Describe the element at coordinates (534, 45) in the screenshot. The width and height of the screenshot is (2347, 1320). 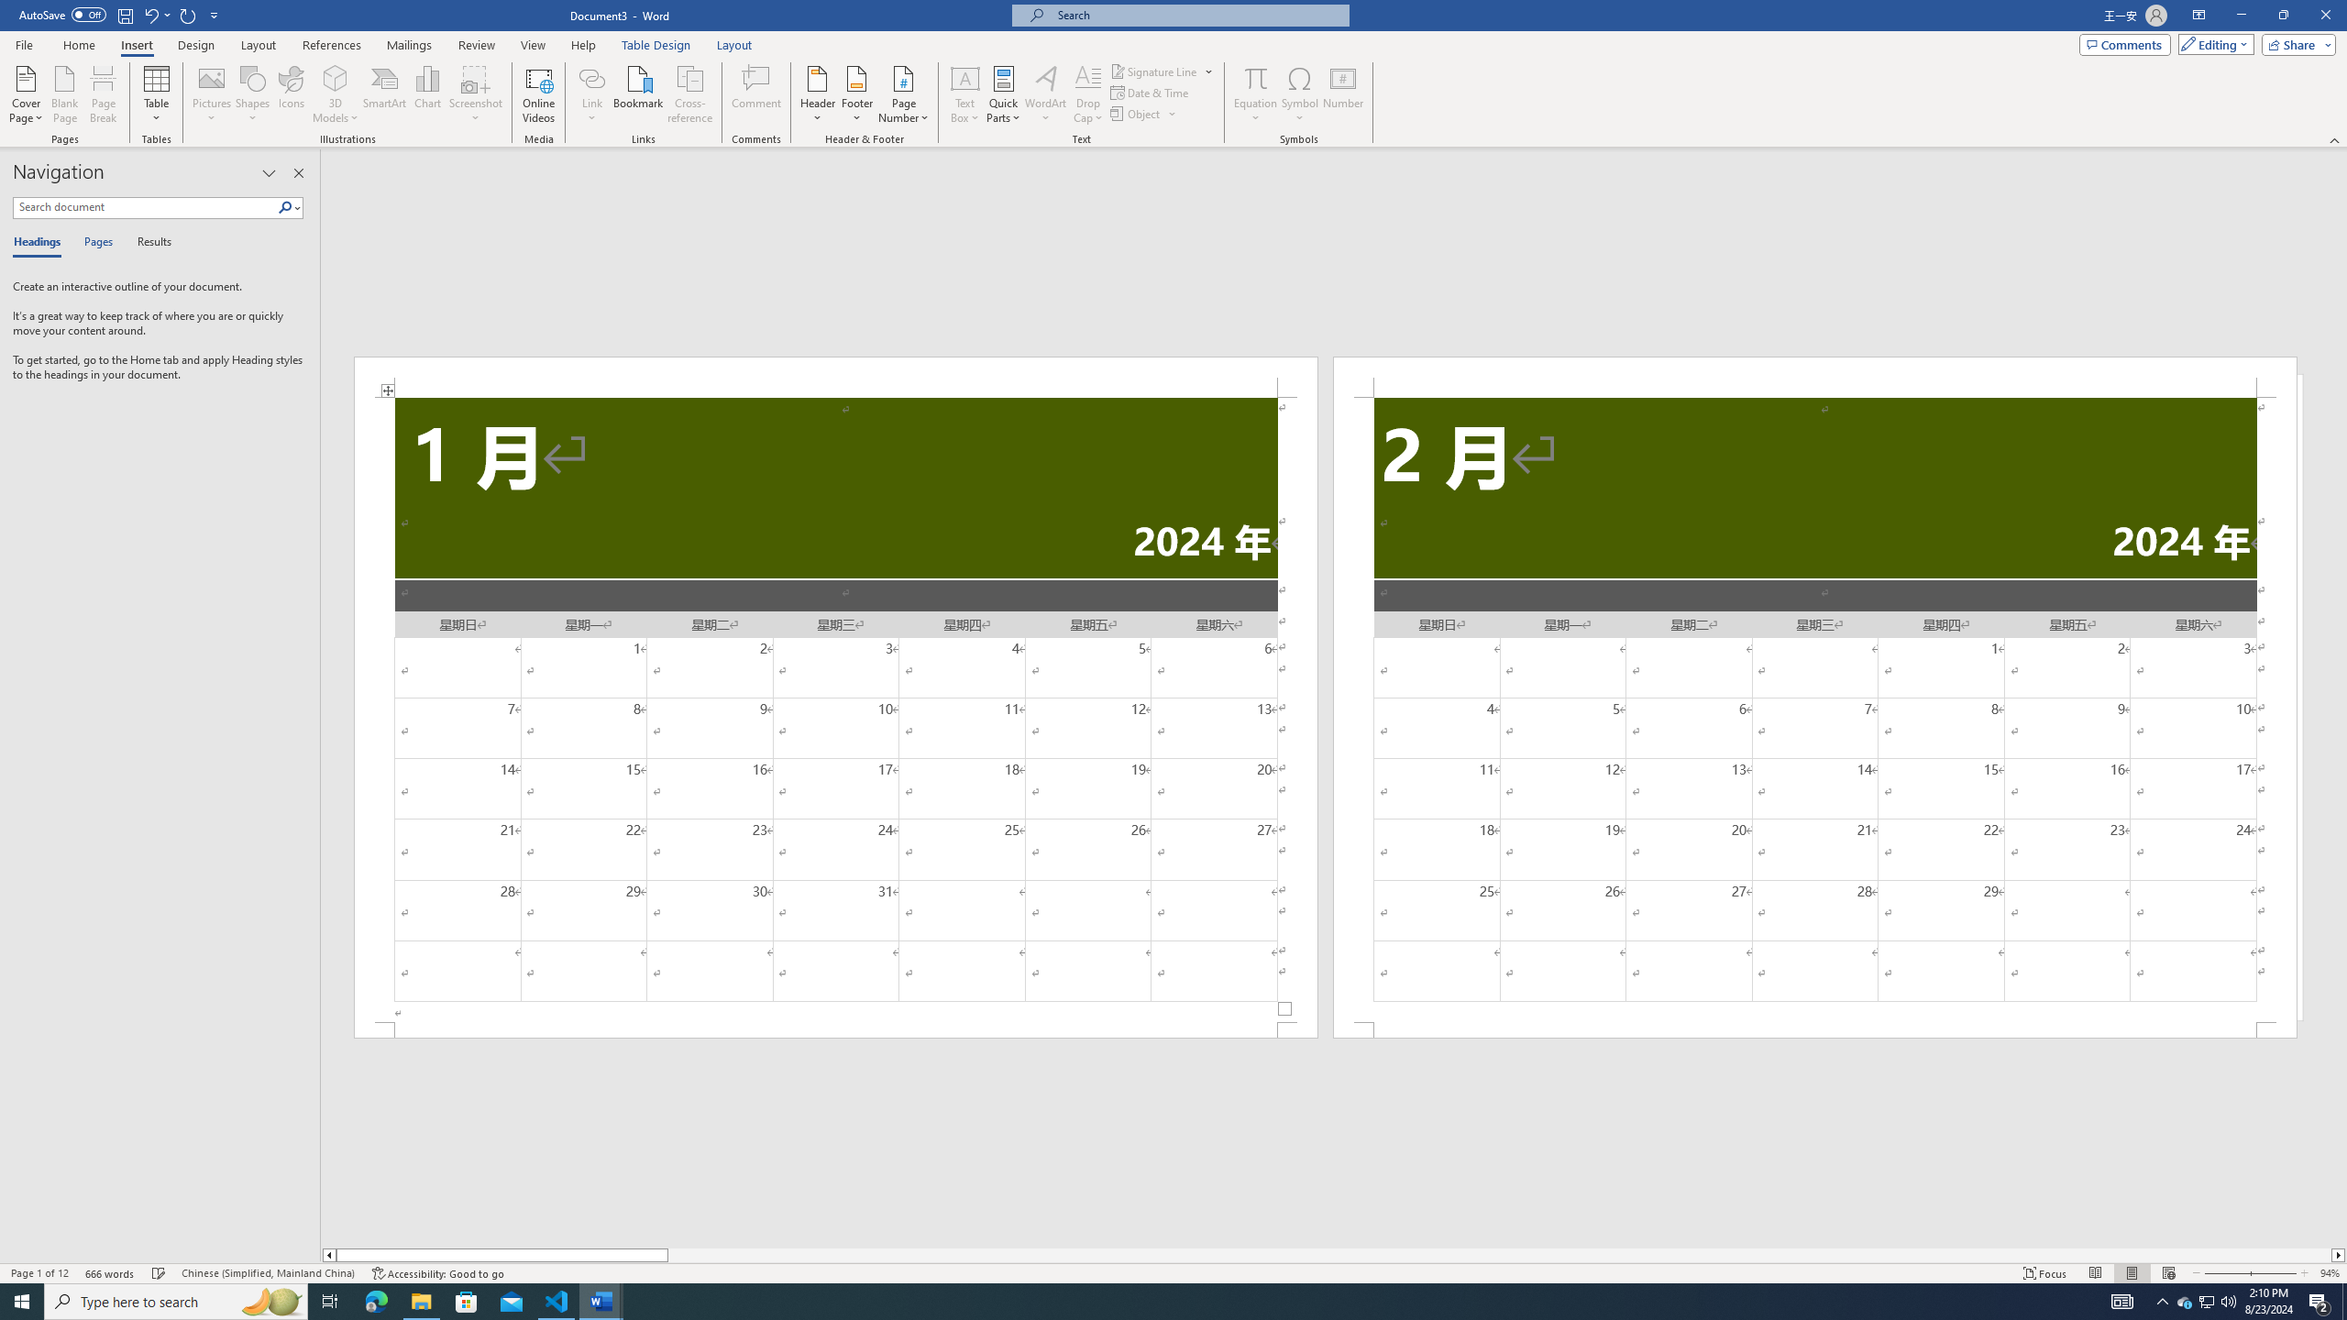
I see `View` at that location.